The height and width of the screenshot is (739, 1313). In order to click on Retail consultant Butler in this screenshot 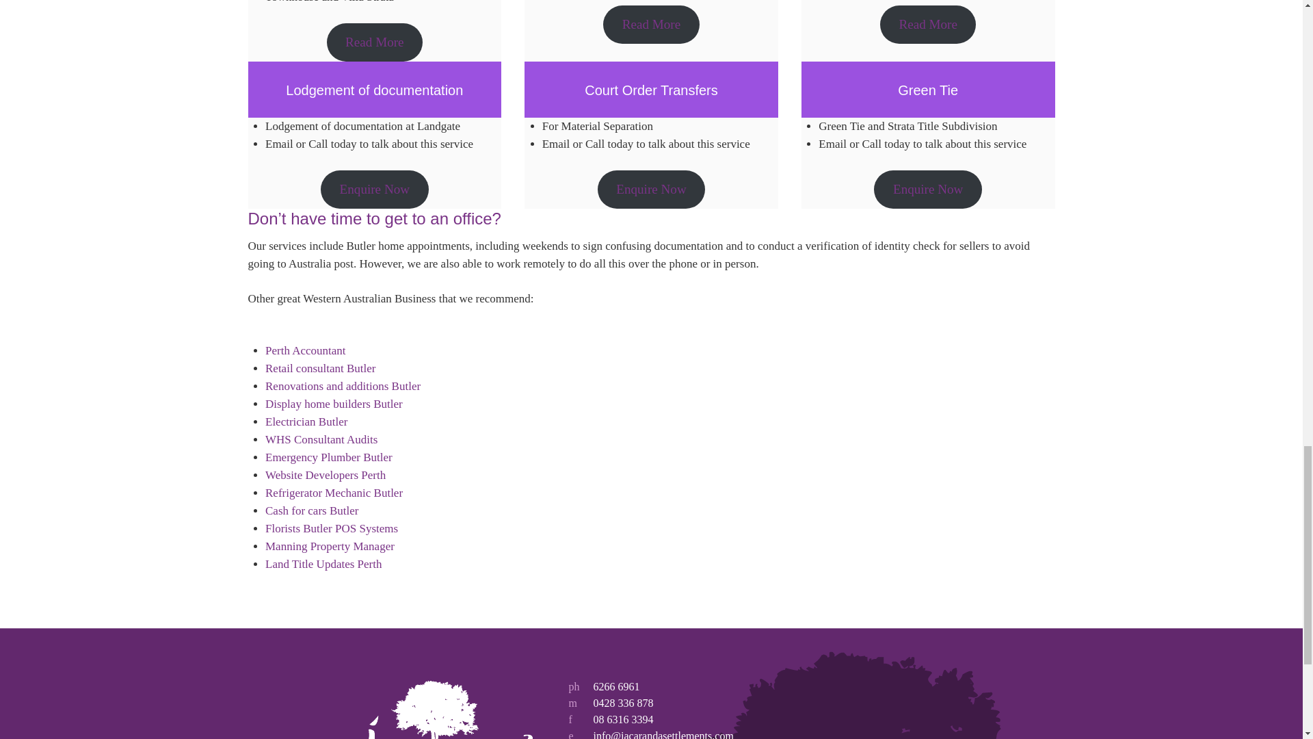, I will do `click(320, 368)`.